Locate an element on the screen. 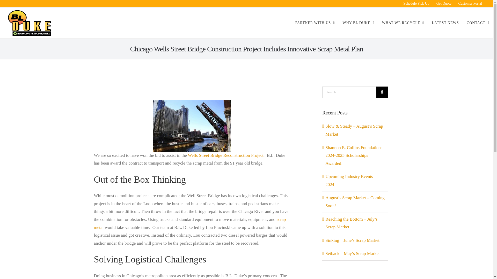 Image resolution: width=497 pixels, height=279 pixels. WHAT WE RECYCLE is located at coordinates (403, 23).